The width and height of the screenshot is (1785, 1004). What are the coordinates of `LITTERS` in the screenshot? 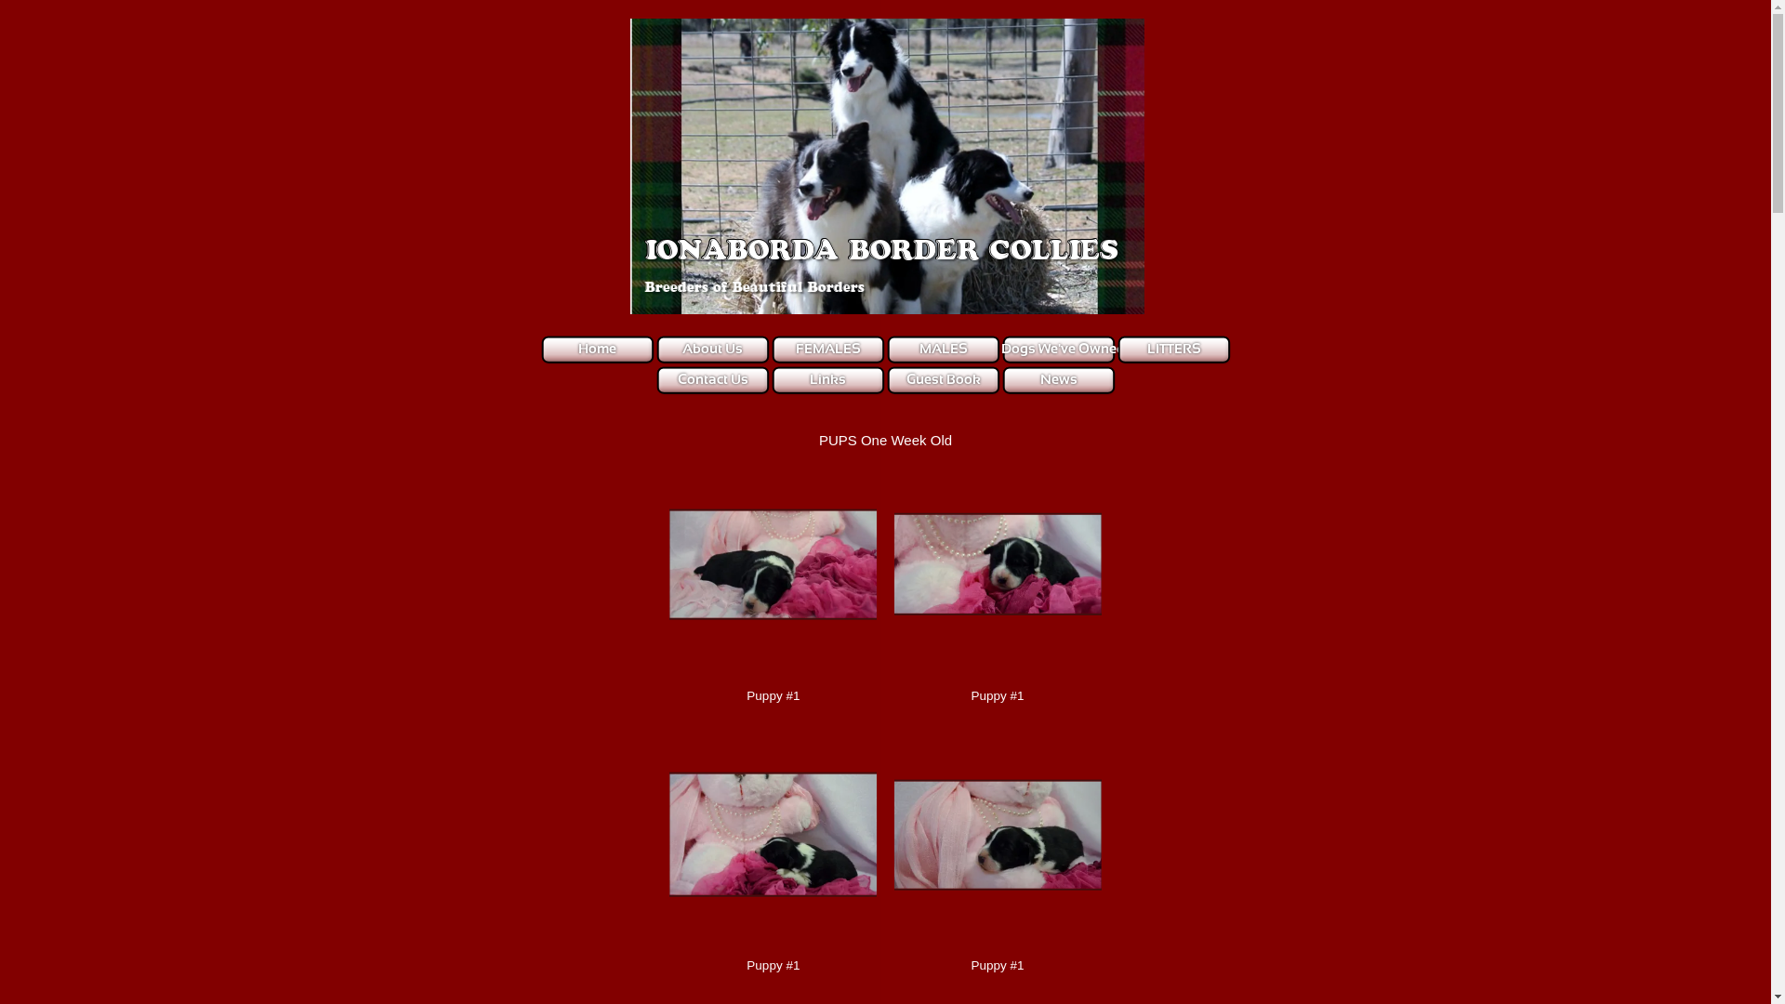 It's located at (1174, 350).